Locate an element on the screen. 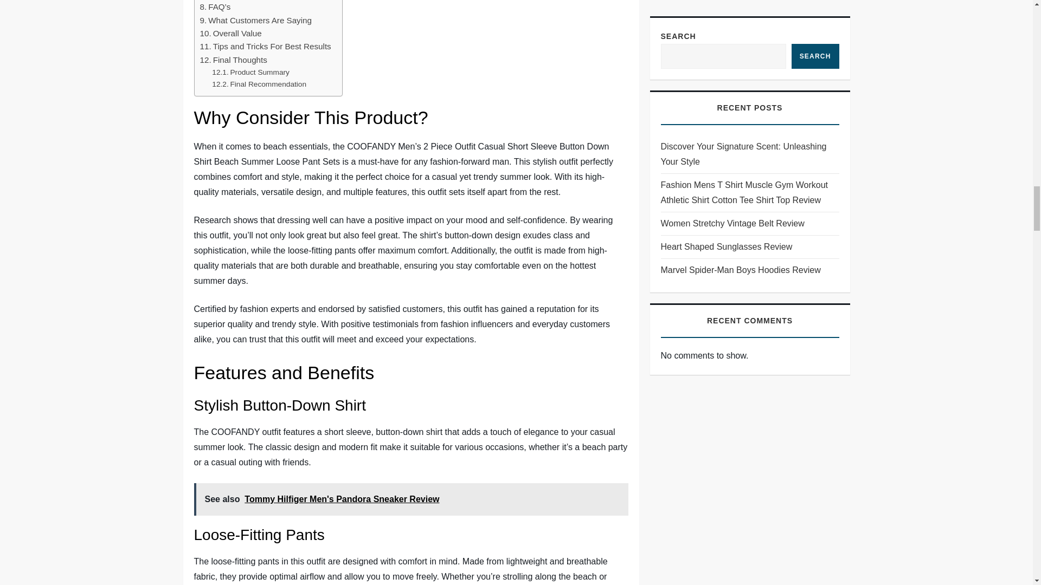 Image resolution: width=1041 pixels, height=585 pixels. Overall Value is located at coordinates (230, 34).